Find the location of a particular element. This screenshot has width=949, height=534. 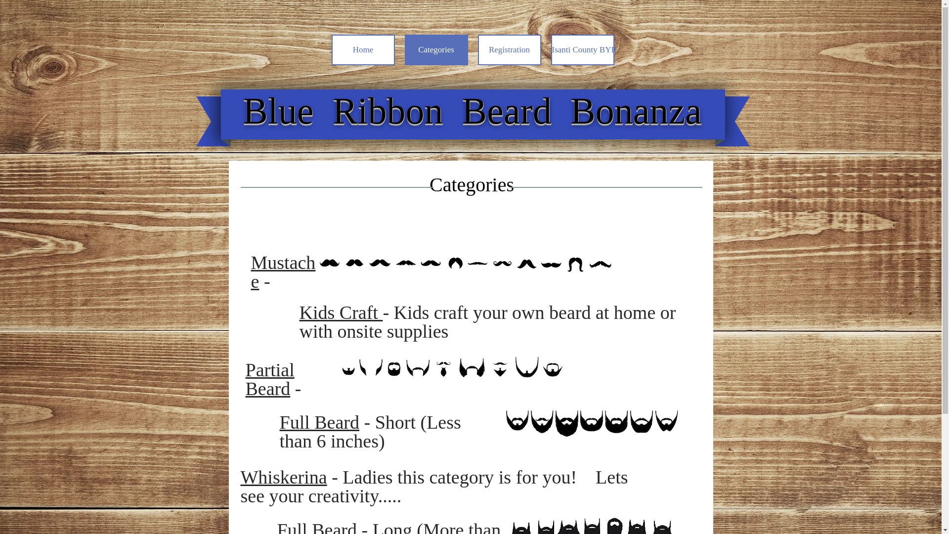

Home is located at coordinates (363, 49).